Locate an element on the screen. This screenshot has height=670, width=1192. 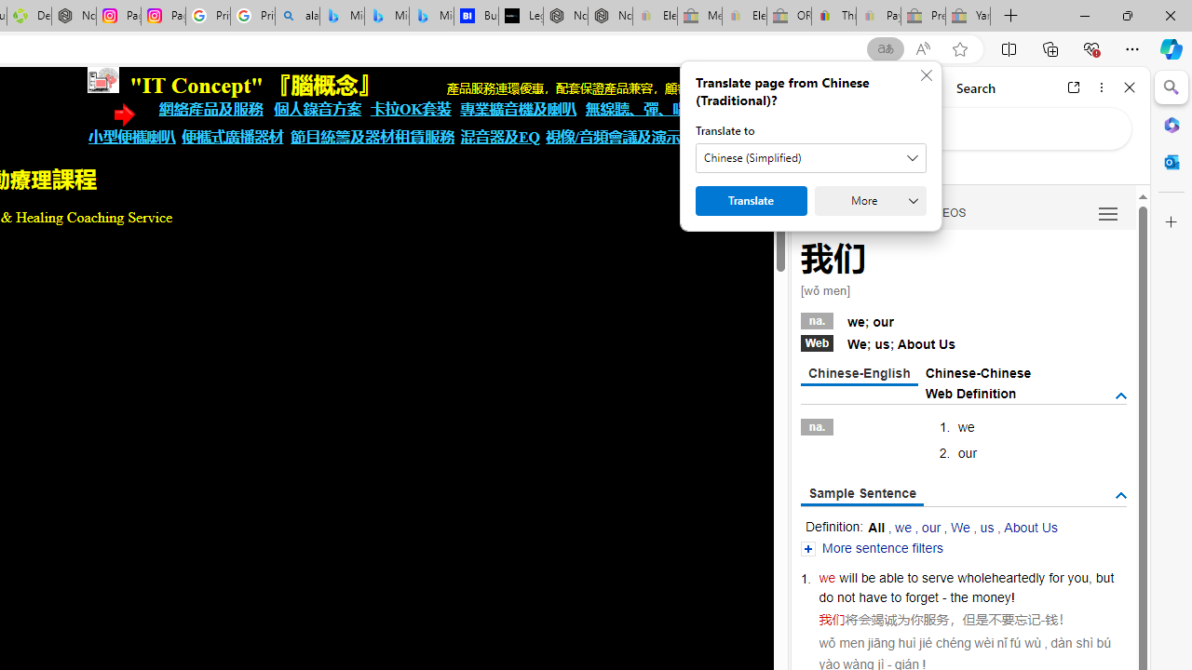
About Us is located at coordinates (1030, 527).